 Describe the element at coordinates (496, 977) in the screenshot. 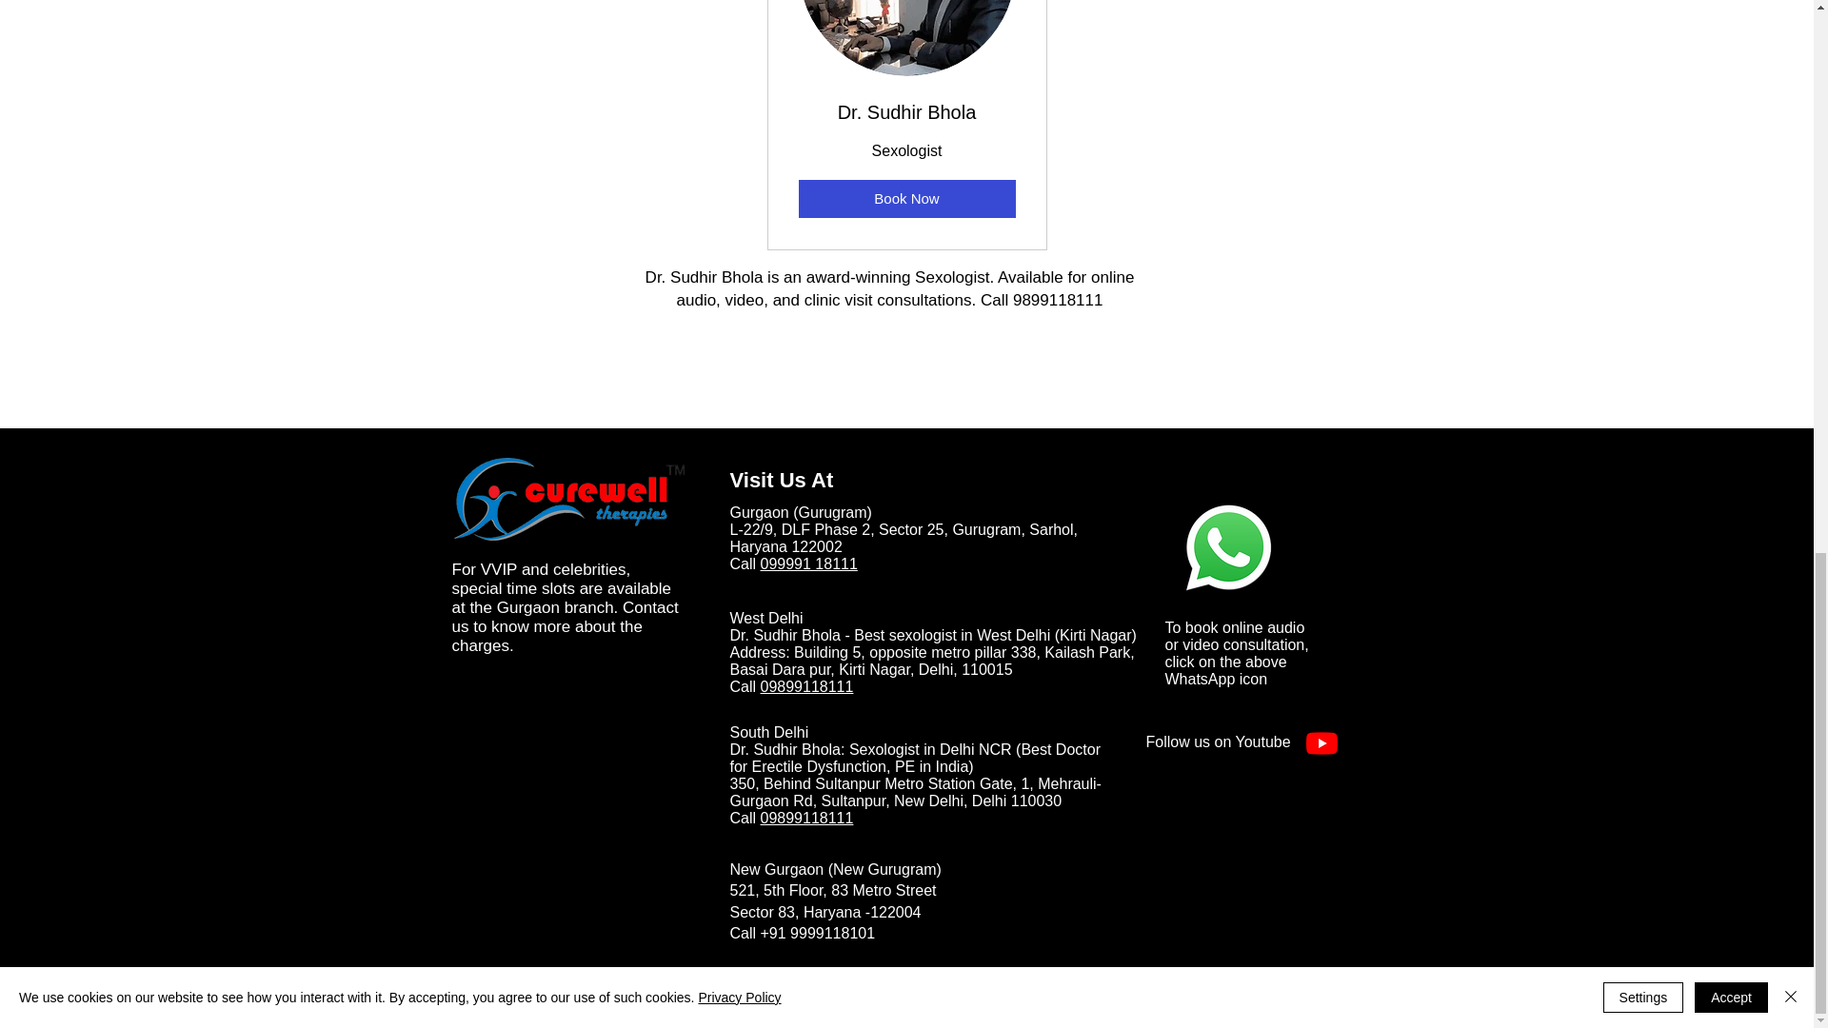

I see `Privacy Policy` at that location.